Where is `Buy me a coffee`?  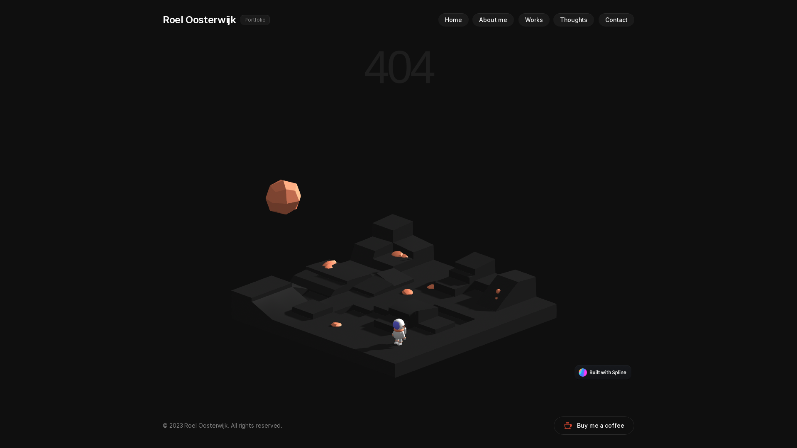
Buy me a coffee is located at coordinates (594, 426).